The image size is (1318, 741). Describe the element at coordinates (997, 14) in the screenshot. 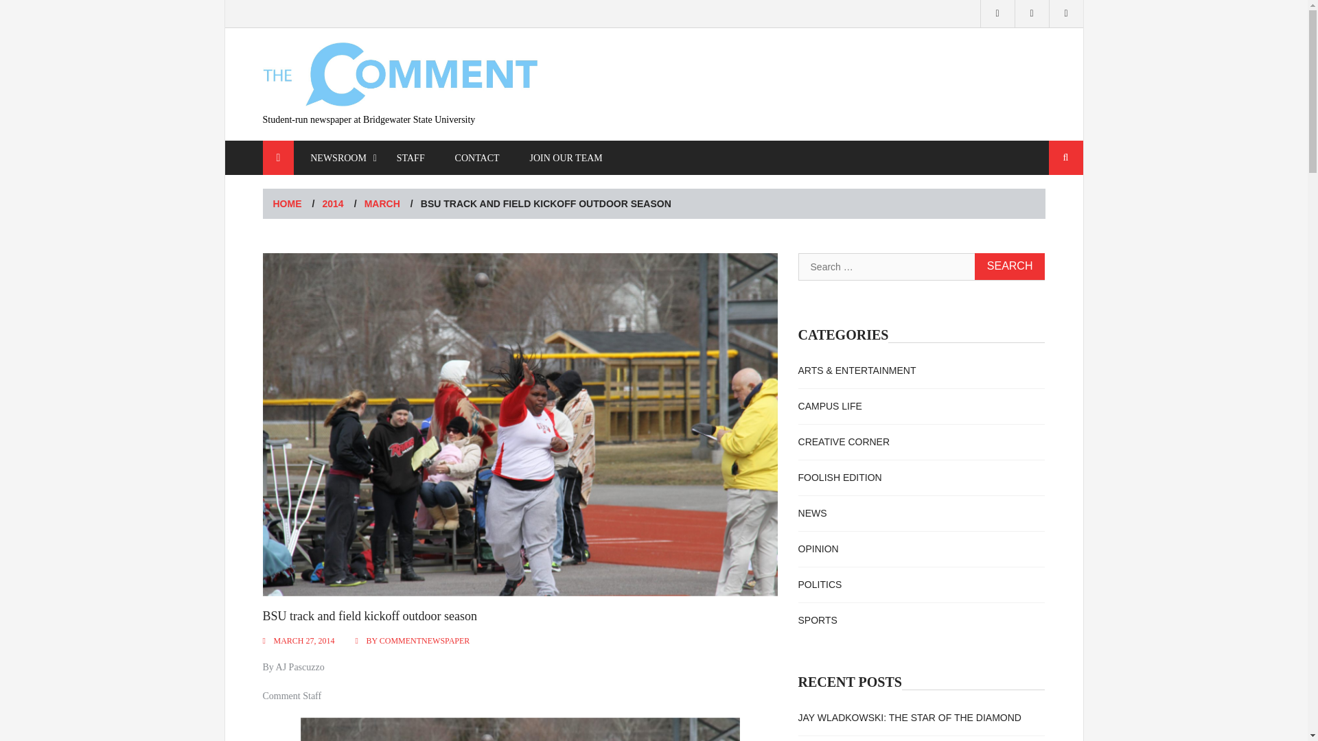

I see `INSTAGRAM` at that location.